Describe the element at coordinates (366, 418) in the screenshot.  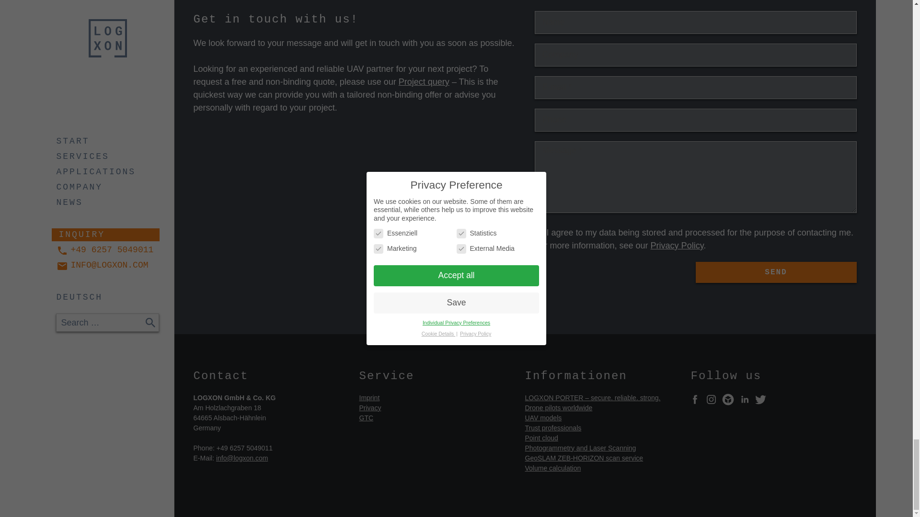
I see `GTC` at that location.